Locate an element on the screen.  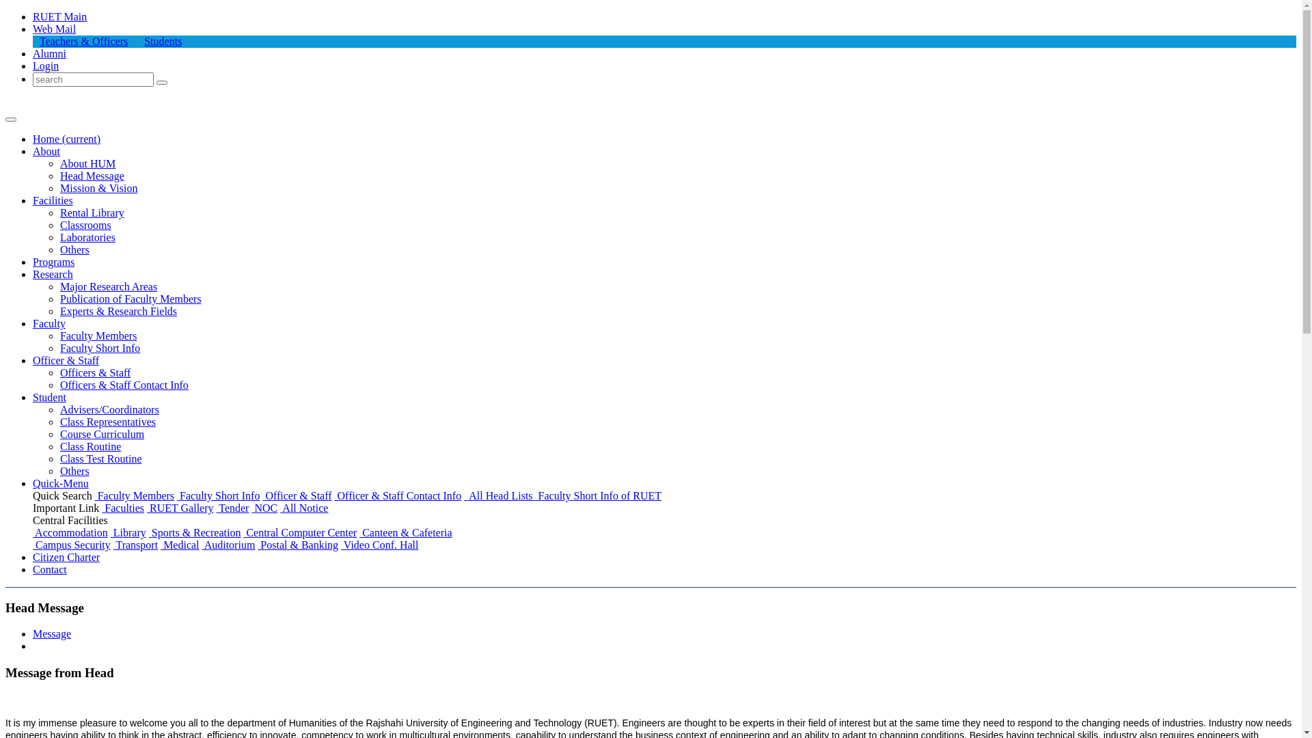
Facilities is located at coordinates (53, 201).